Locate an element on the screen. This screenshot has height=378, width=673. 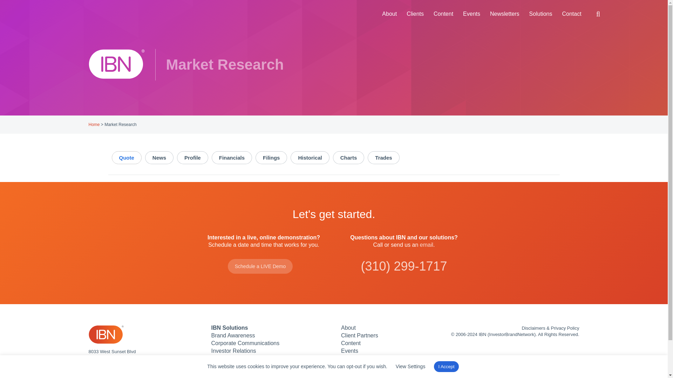
Newsletters is located at coordinates (505, 14).